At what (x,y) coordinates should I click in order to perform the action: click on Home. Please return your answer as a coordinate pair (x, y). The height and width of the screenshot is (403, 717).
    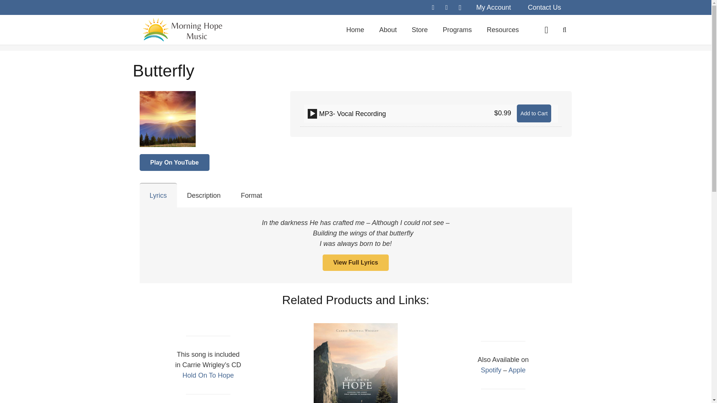
    Looking at the image, I should click on (355, 29).